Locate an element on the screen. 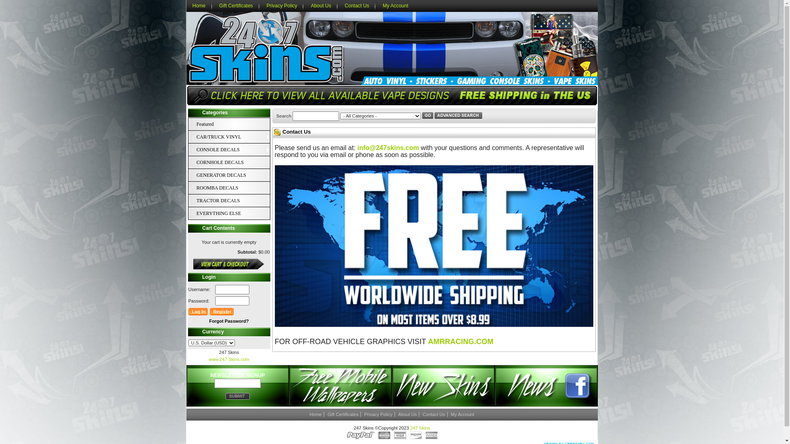  EVERYTHING ELSE is located at coordinates (225, 213).